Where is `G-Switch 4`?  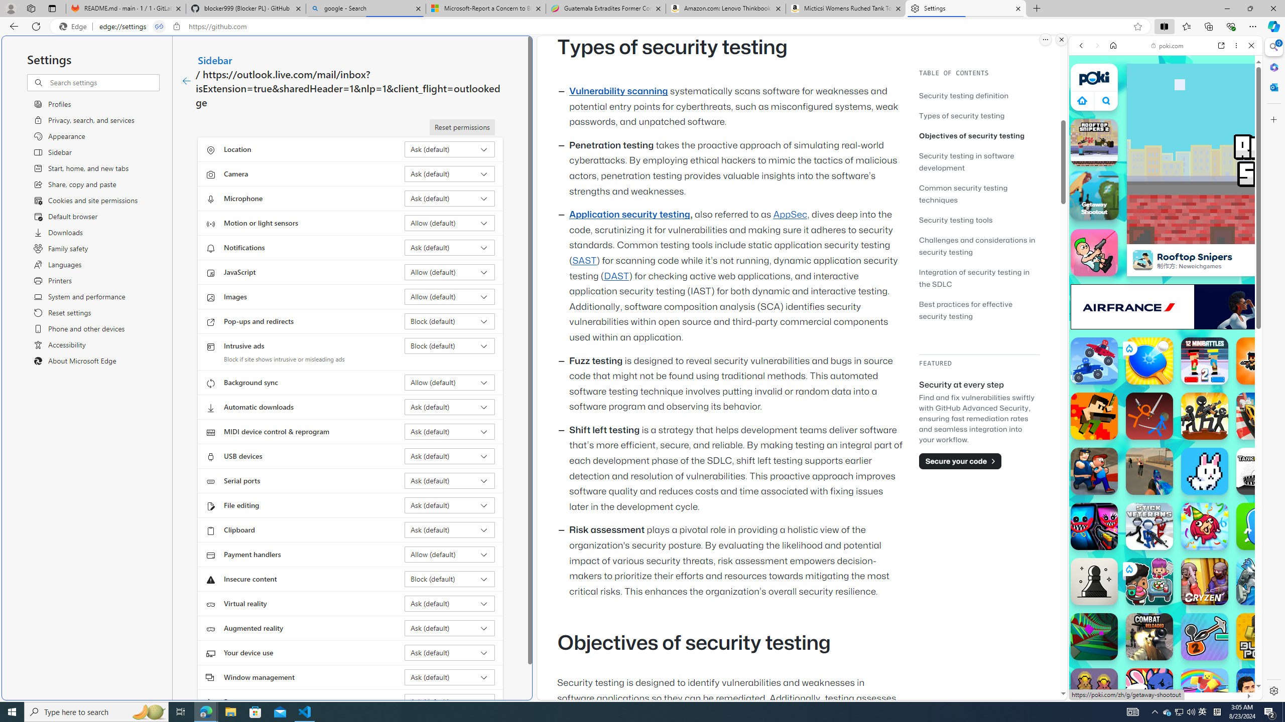 G-Switch 4 is located at coordinates (1260, 582).